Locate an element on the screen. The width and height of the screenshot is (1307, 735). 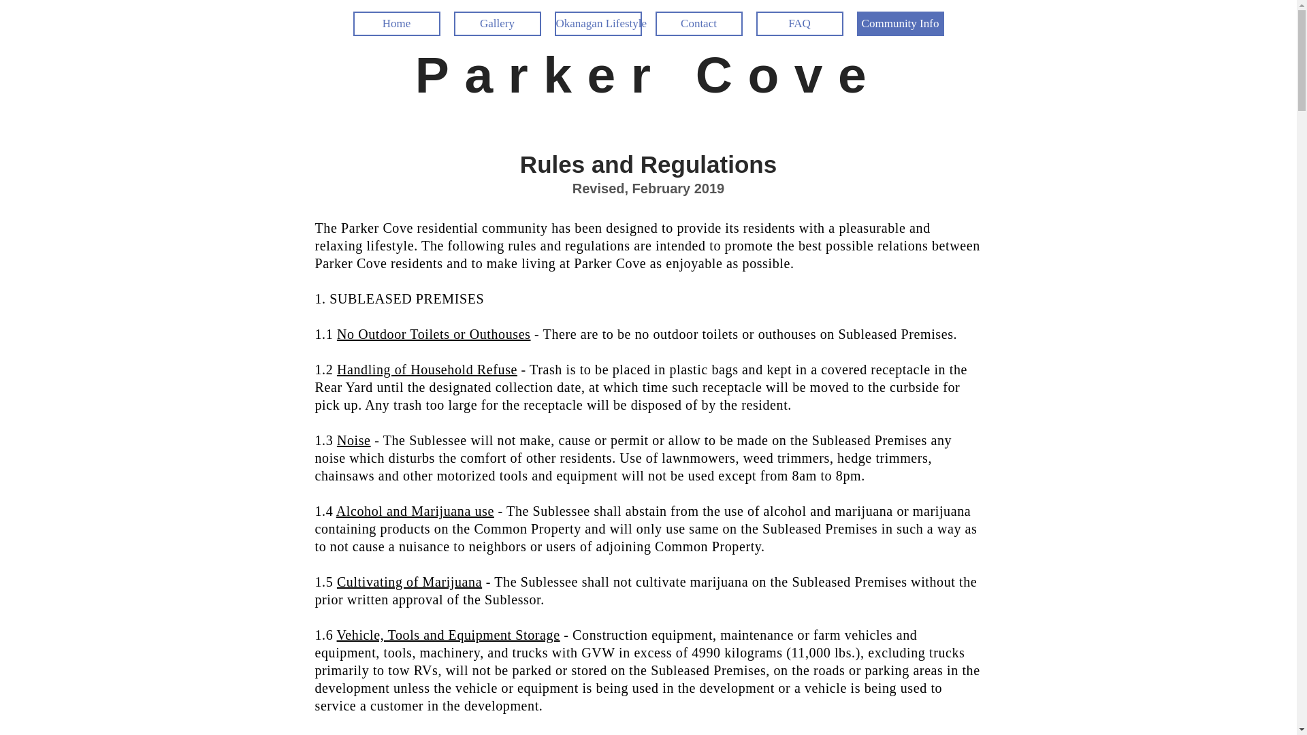
Home is located at coordinates (396, 23).